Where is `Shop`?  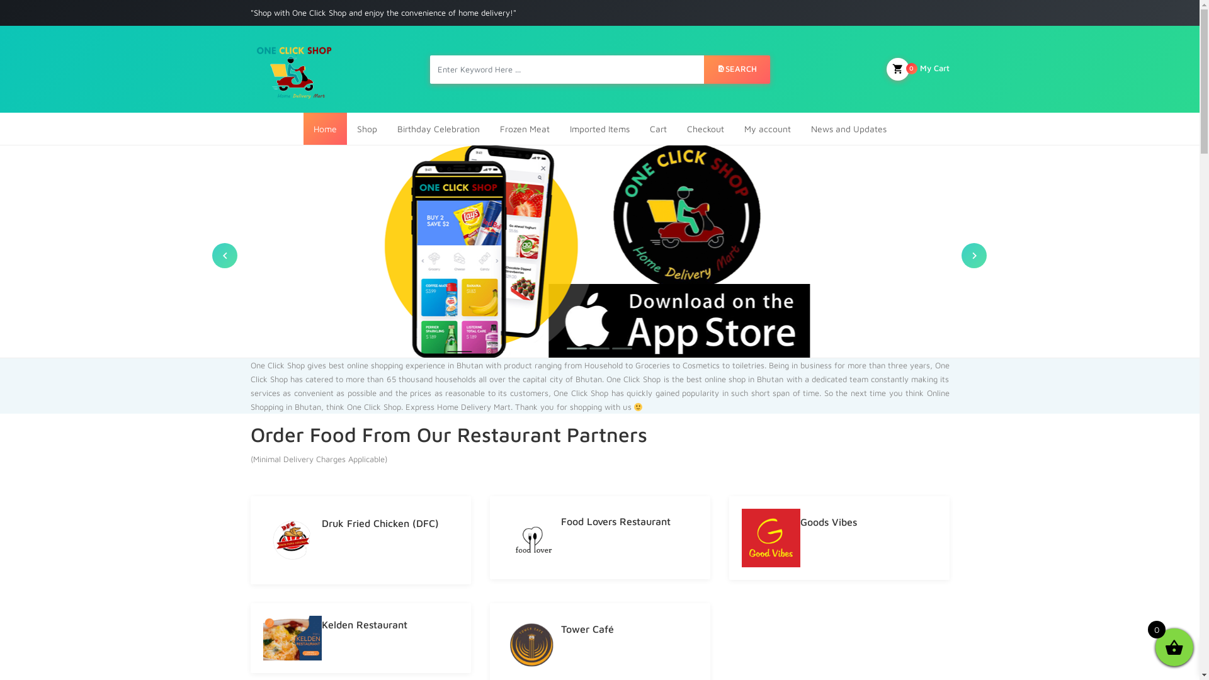 Shop is located at coordinates (366, 128).